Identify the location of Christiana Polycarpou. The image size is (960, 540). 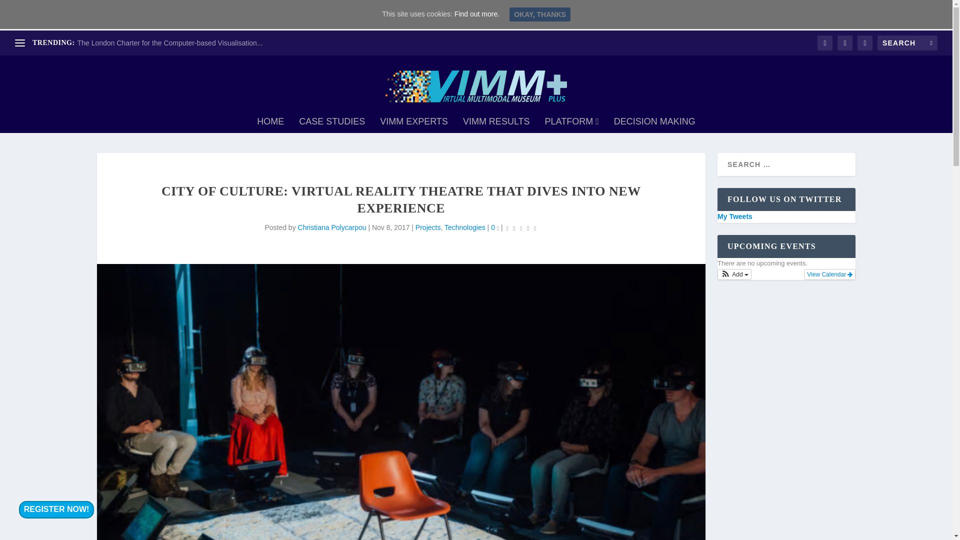
(332, 227).